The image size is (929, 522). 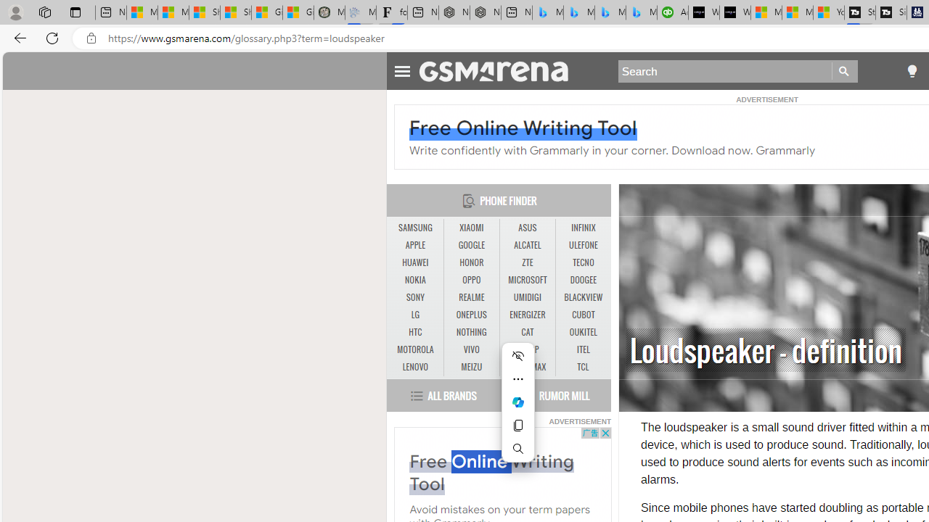 I want to click on ALCATEL, so click(x=527, y=245).